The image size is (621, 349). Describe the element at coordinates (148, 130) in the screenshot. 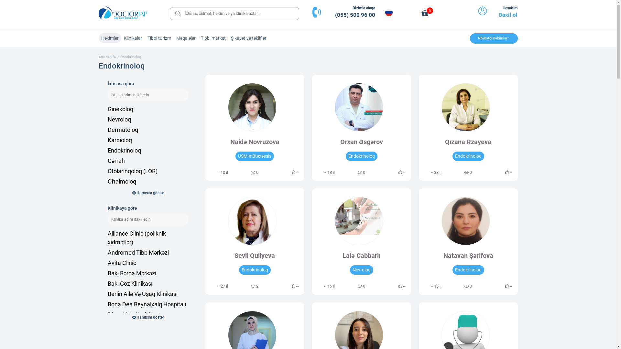

I see `Dermatoloq` at that location.